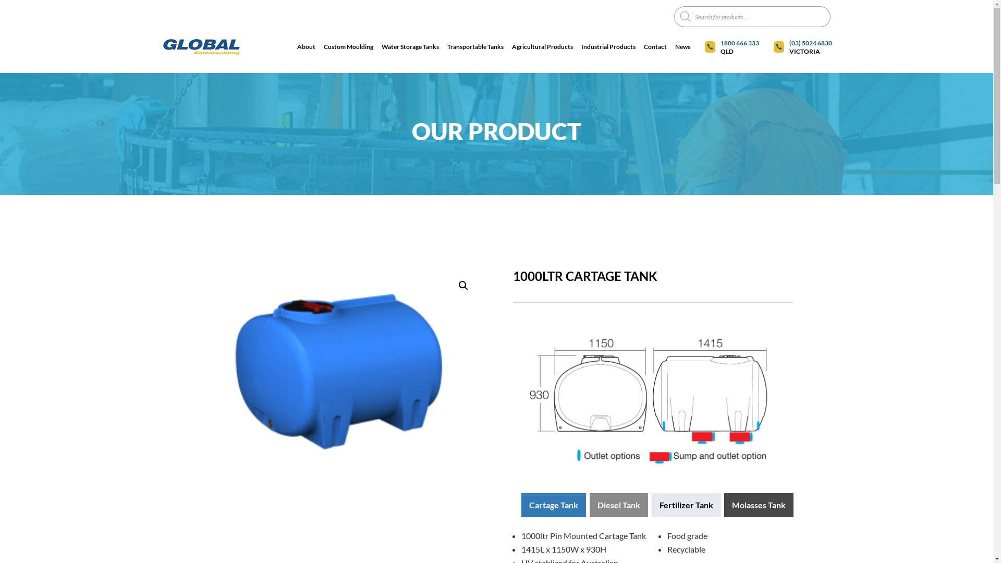  What do you see at coordinates (608, 47) in the screenshot?
I see `Industrial Products` at bounding box center [608, 47].